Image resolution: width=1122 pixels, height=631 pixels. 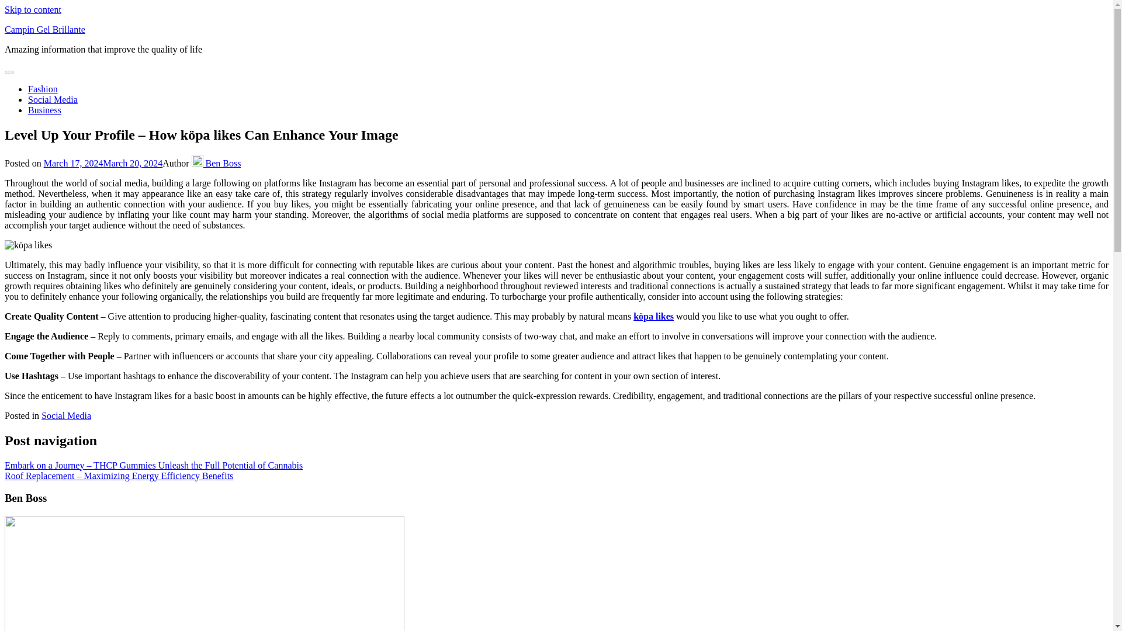 What do you see at coordinates (216, 164) in the screenshot?
I see `Ben Boss` at bounding box center [216, 164].